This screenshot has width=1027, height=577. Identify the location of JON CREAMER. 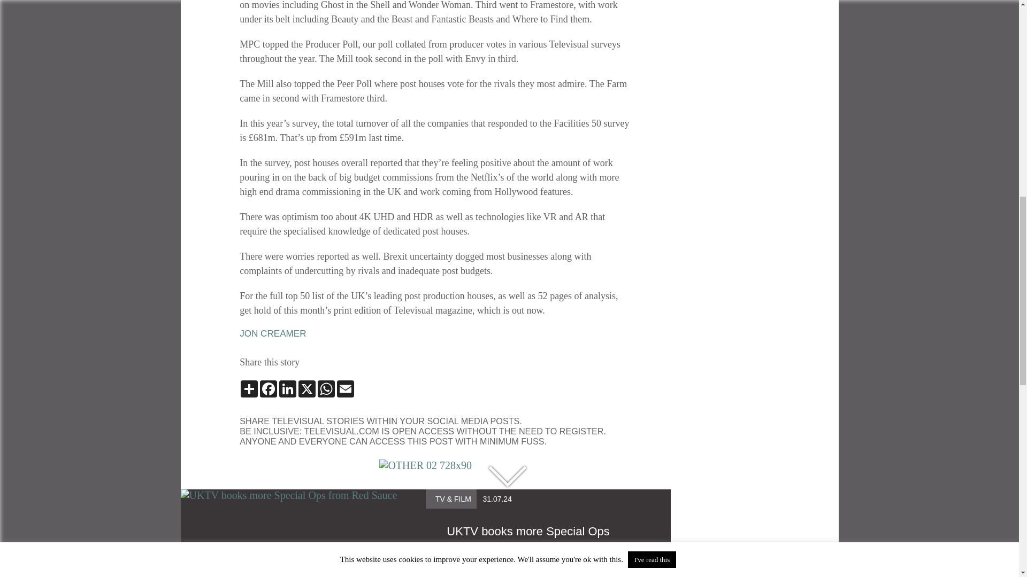
(273, 334).